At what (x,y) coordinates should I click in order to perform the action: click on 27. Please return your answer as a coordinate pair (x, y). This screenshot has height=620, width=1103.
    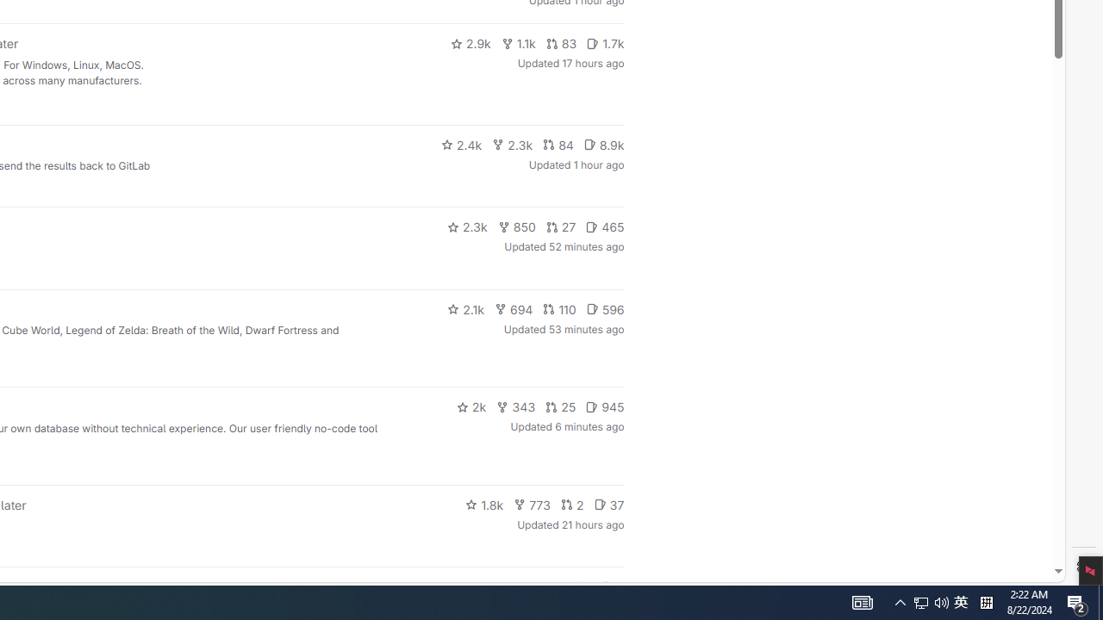
    Looking at the image, I should click on (561, 227).